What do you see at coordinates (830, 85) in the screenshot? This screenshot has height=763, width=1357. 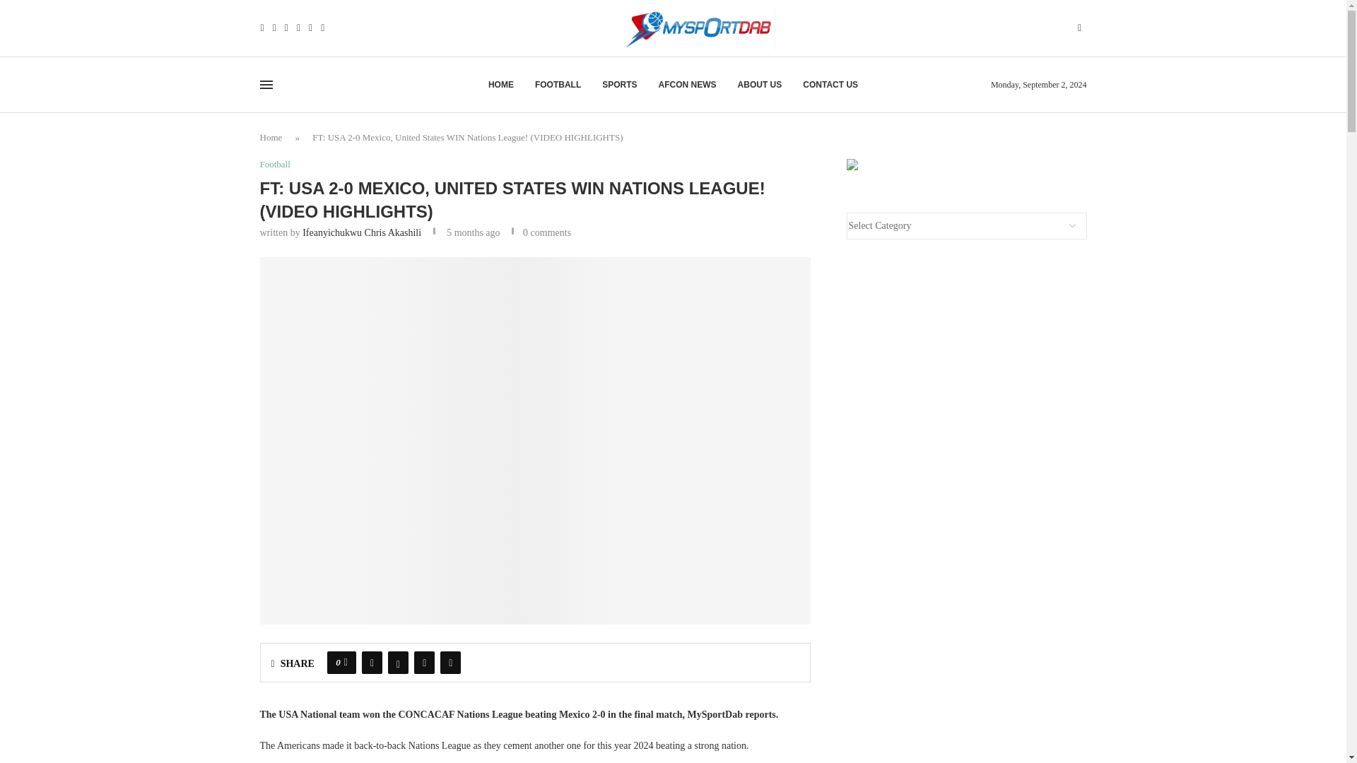 I see `CONTACT US` at bounding box center [830, 85].